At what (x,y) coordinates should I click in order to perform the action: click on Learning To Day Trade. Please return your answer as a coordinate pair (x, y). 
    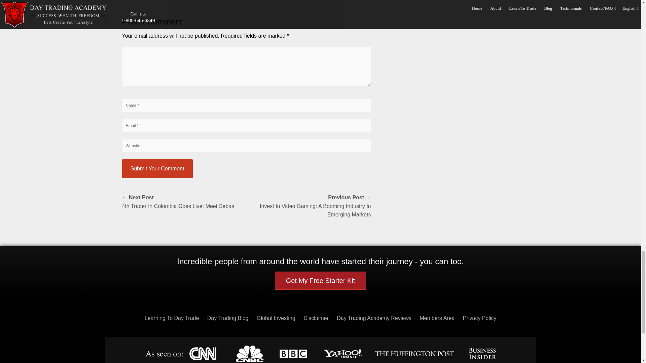
    Looking at the image, I should click on (172, 318).